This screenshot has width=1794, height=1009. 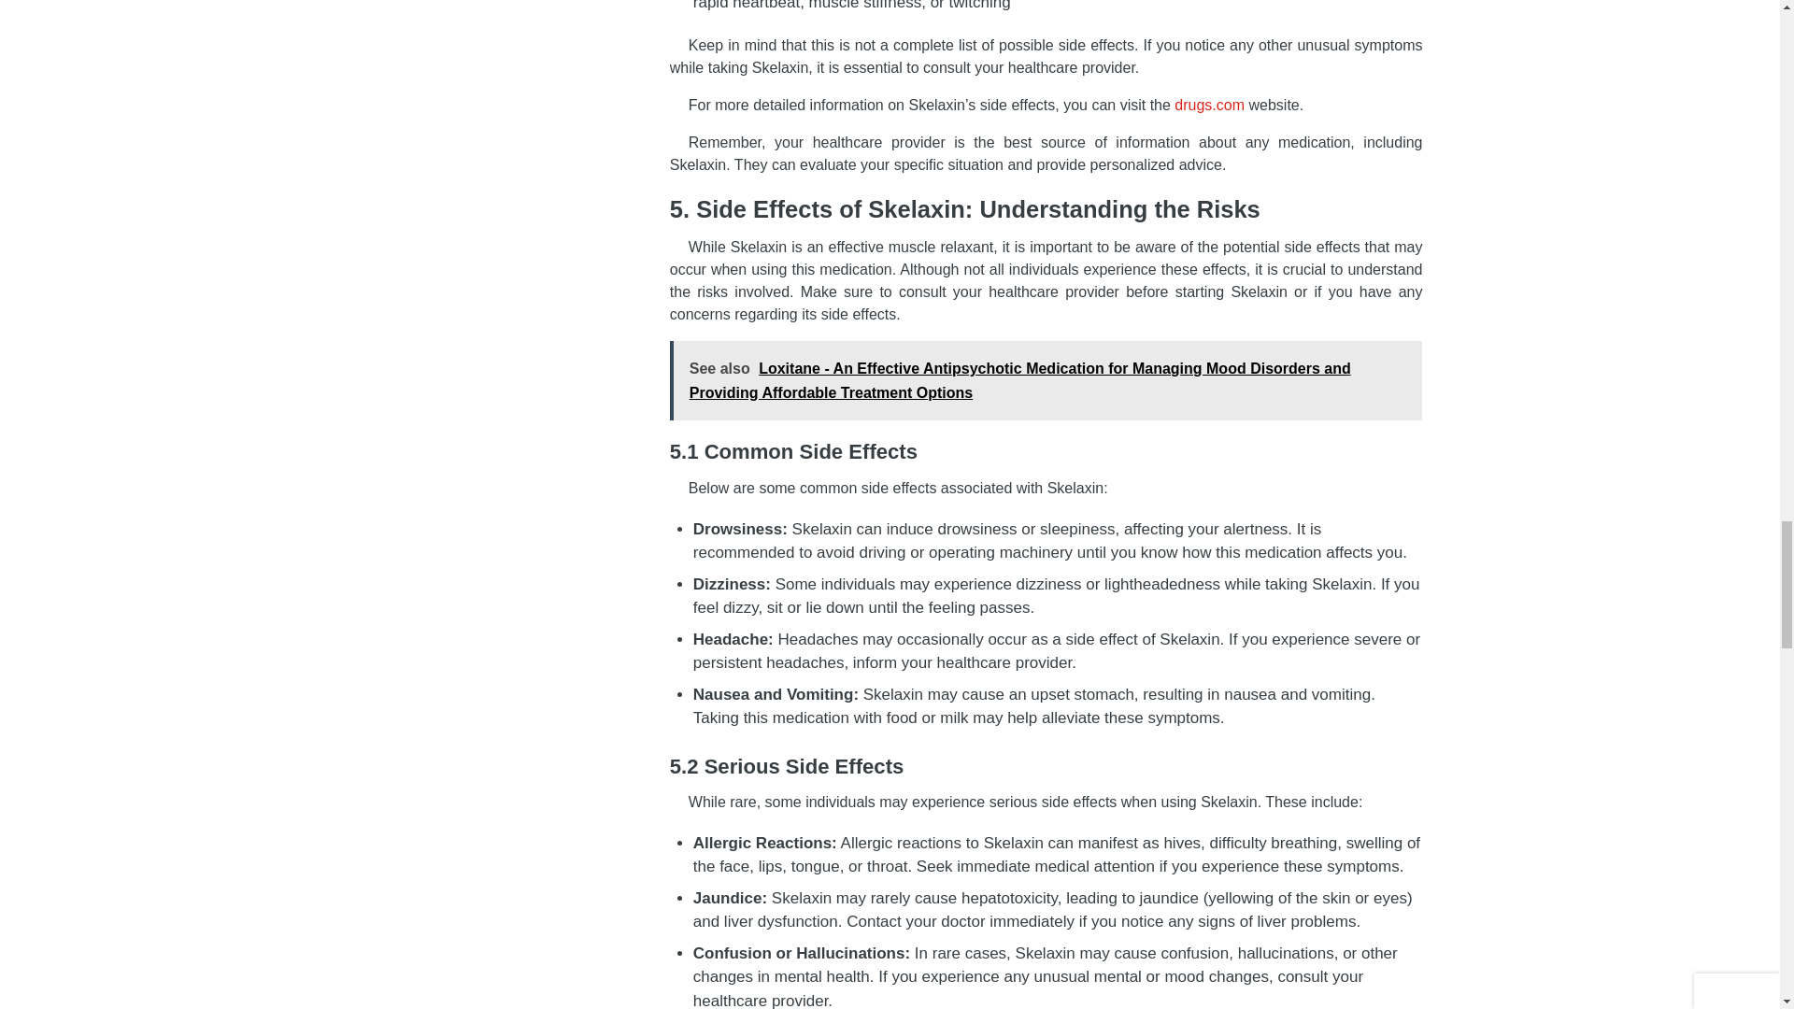 What do you see at coordinates (1209, 105) in the screenshot?
I see `drugs.com` at bounding box center [1209, 105].